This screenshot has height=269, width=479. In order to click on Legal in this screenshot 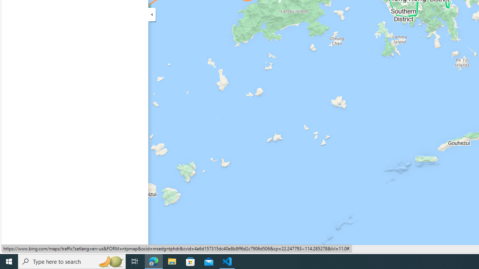, I will do `click(68, 249)`.